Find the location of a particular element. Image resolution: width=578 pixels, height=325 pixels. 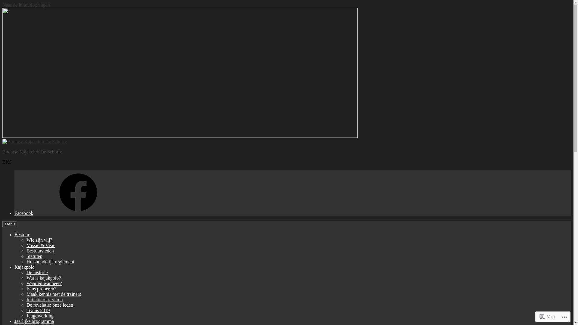

Jeugdwerking is located at coordinates (40, 316).